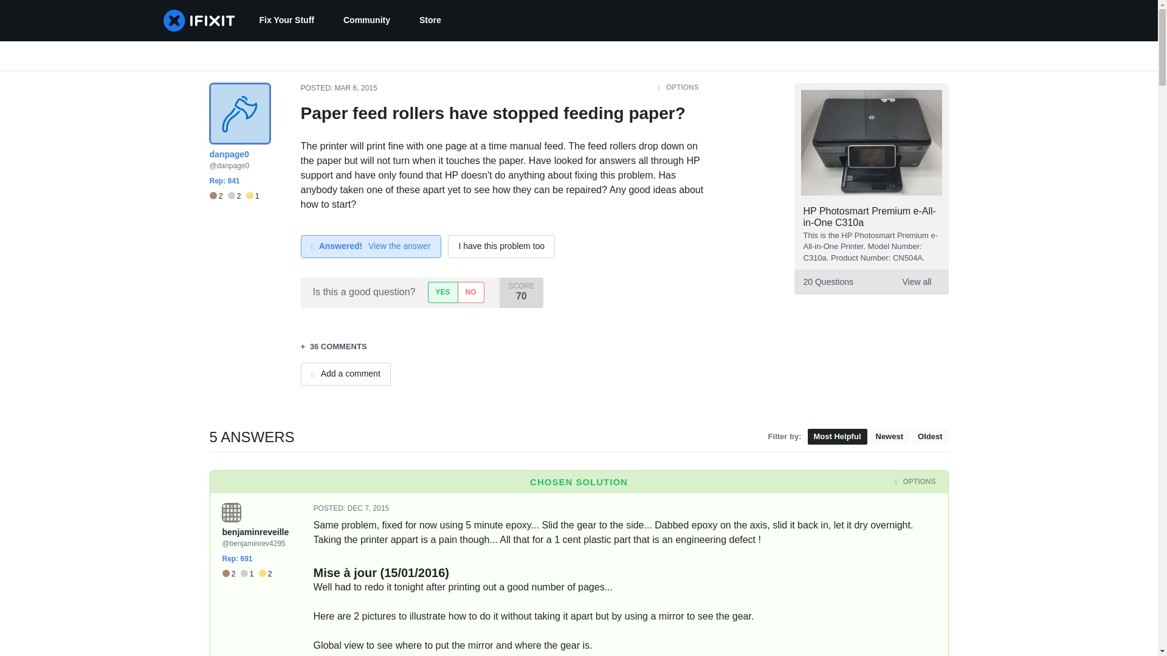  Describe the element at coordinates (889, 437) in the screenshot. I see `Newest` at that location.